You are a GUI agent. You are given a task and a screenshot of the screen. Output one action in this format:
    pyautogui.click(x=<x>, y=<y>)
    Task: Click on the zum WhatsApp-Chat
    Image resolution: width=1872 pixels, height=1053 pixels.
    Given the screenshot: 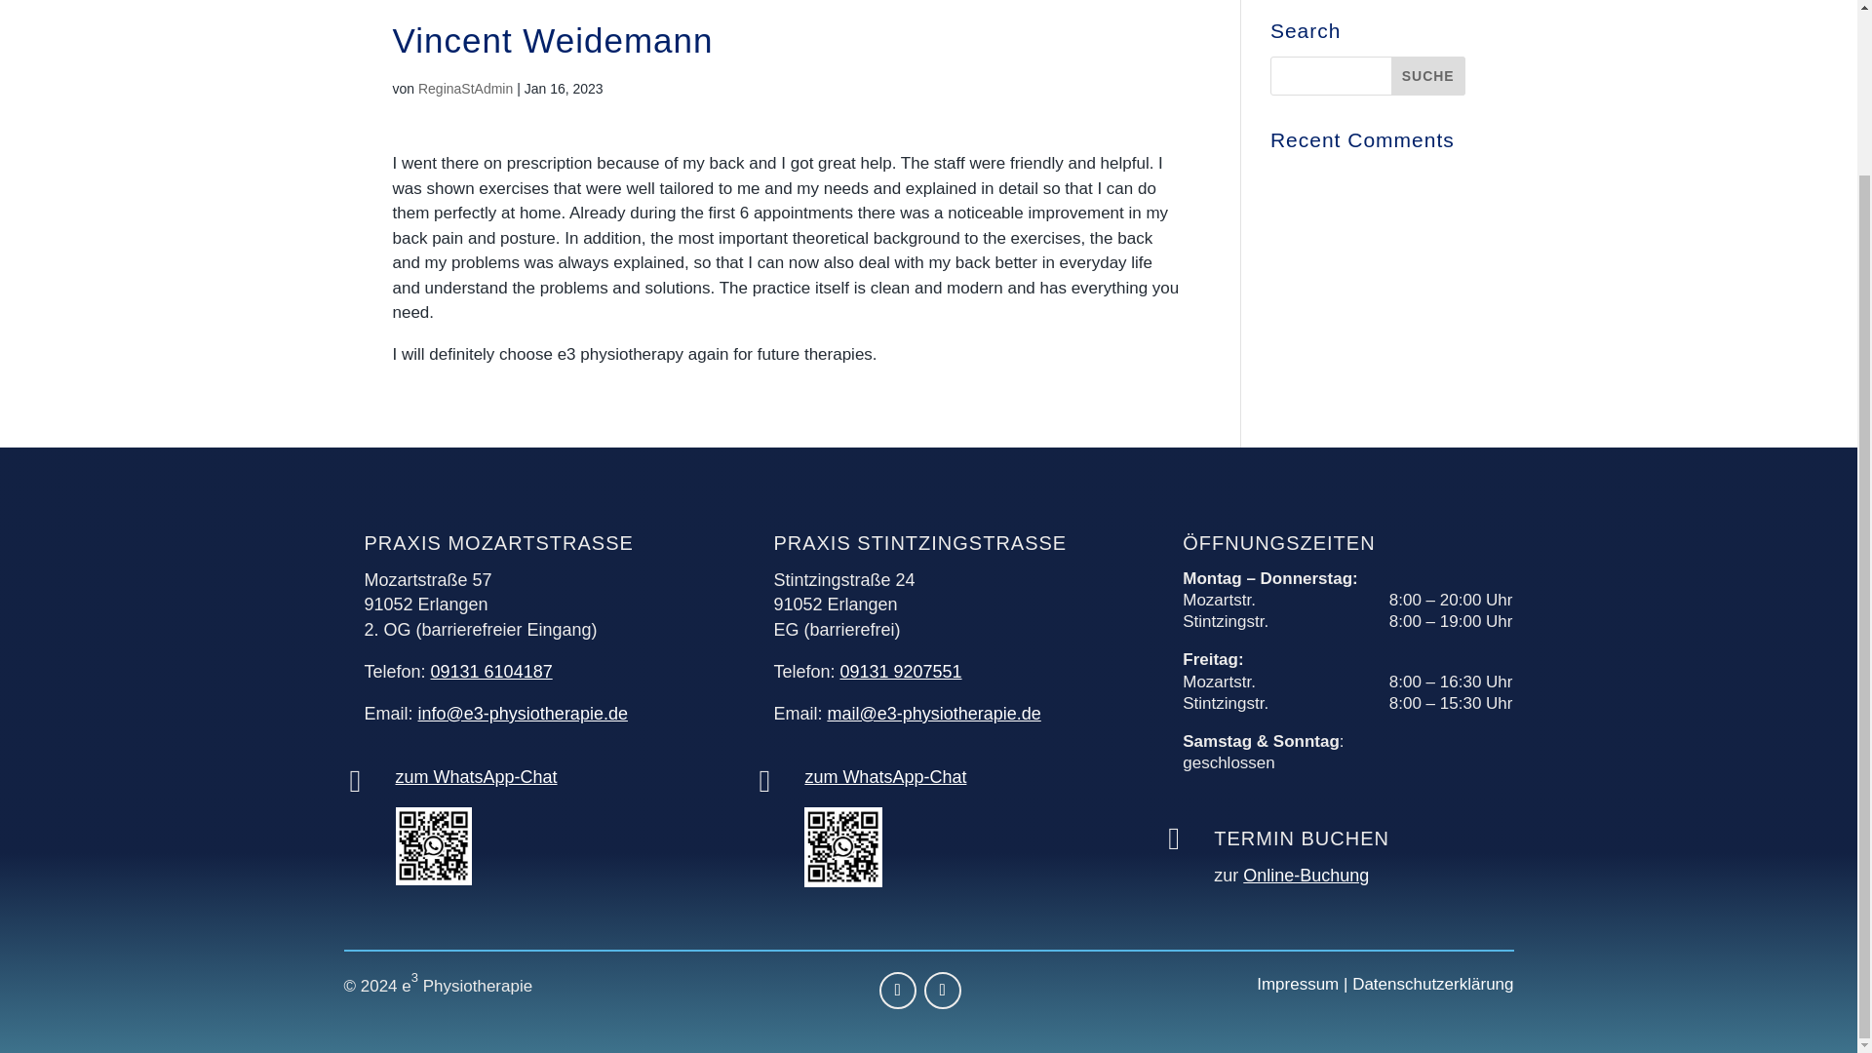 What is the action you would take?
    pyautogui.click(x=476, y=776)
    